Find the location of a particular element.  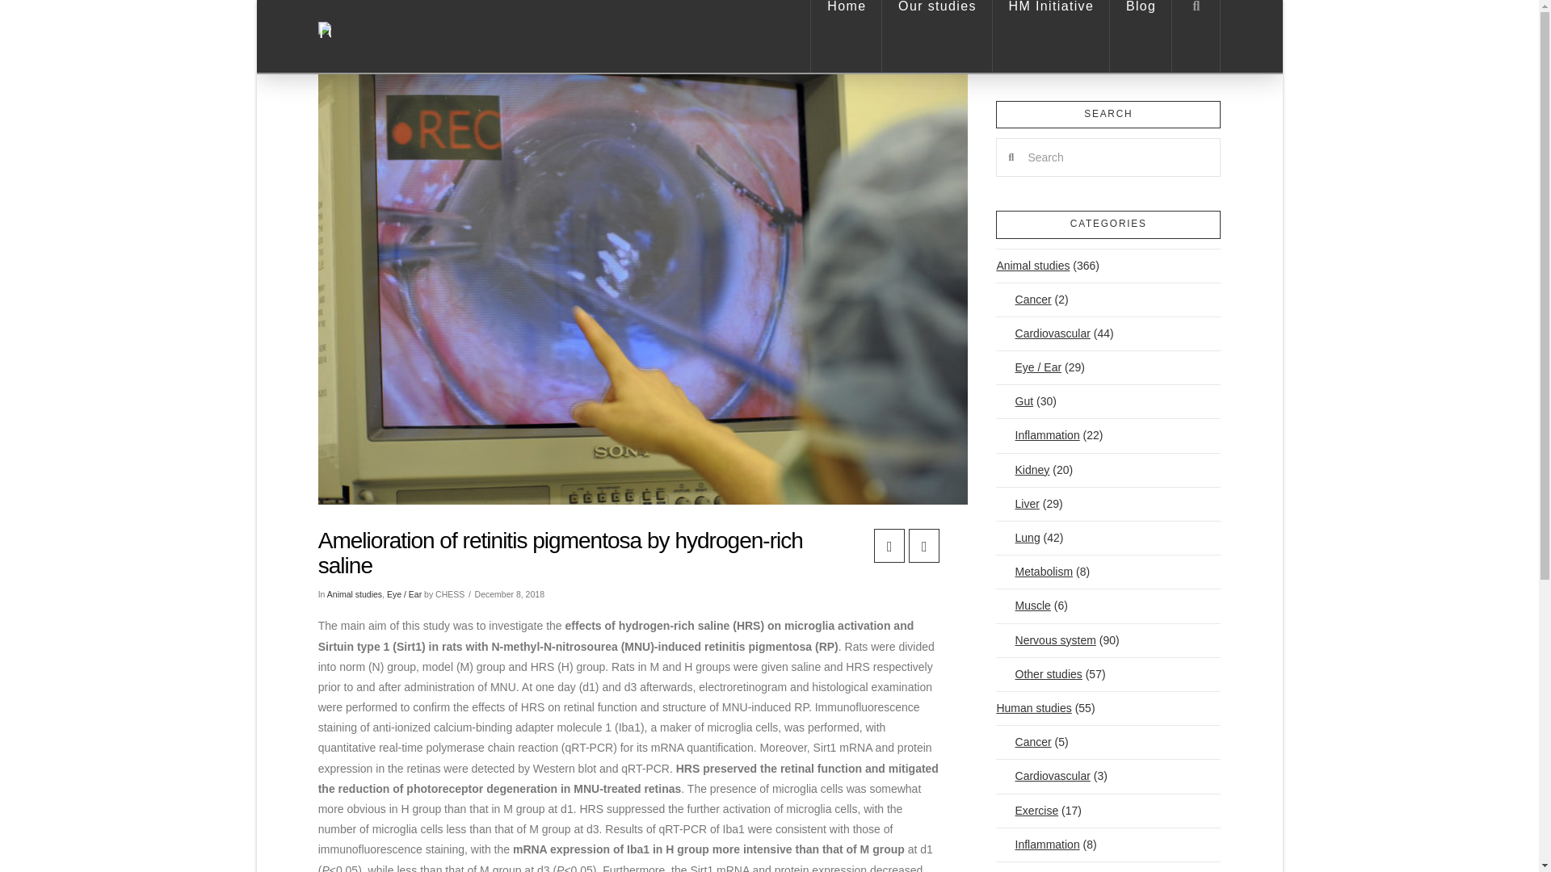

Home is located at coordinates (846, 36).